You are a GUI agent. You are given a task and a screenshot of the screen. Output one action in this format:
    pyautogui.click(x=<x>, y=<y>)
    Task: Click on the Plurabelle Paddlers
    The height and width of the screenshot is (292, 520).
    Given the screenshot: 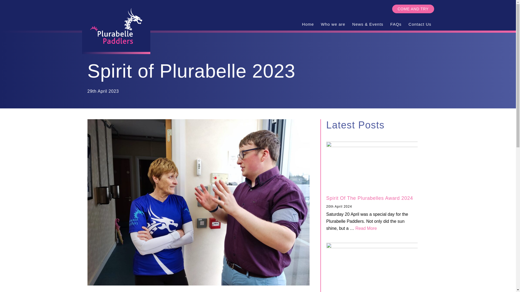 What is the action you would take?
    pyautogui.click(x=116, y=27)
    